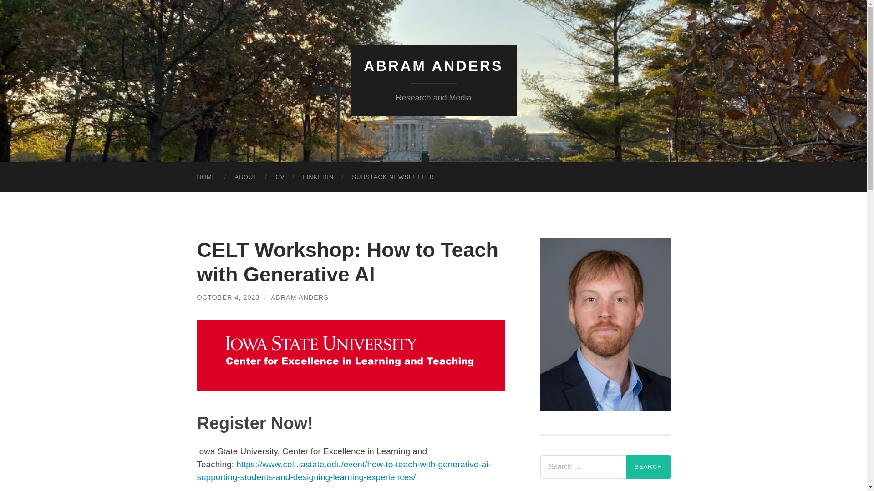 This screenshot has height=491, width=874. What do you see at coordinates (318, 177) in the screenshot?
I see `LINKEDIN` at bounding box center [318, 177].